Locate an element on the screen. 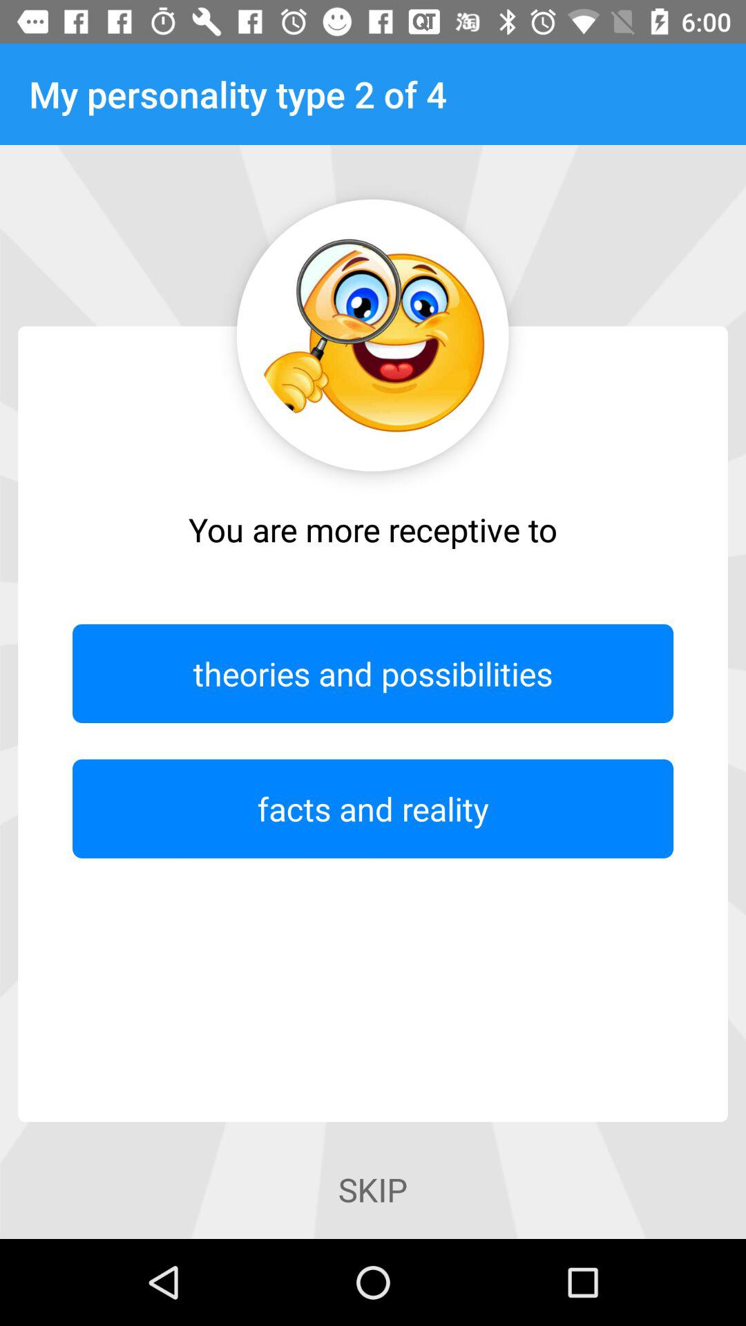 The height and width of the screenshot is (1326, 746). tap skip is located at coordinates (372, 1189).